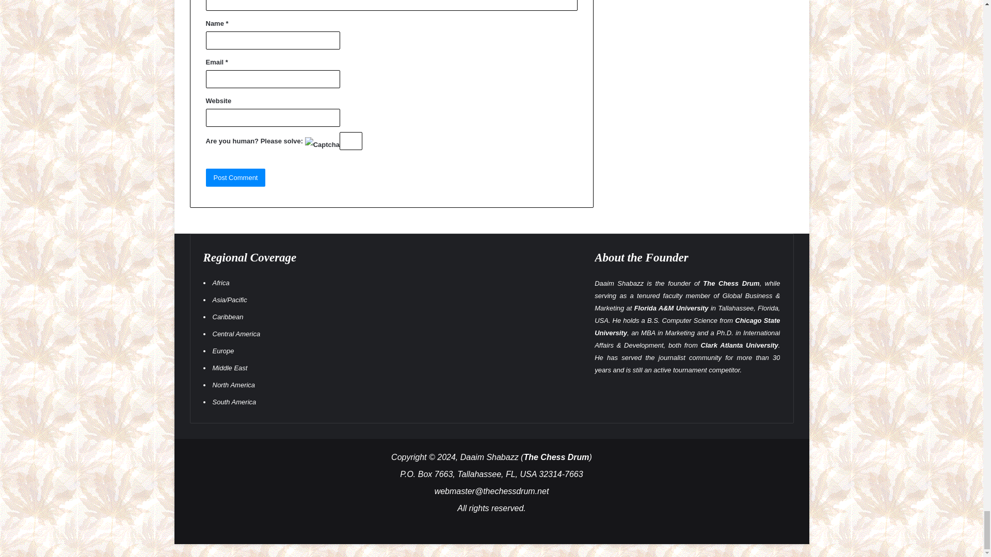  Describe the element at coordinates (235, 177) in the screenshot. I see `Post Comment` at that location.